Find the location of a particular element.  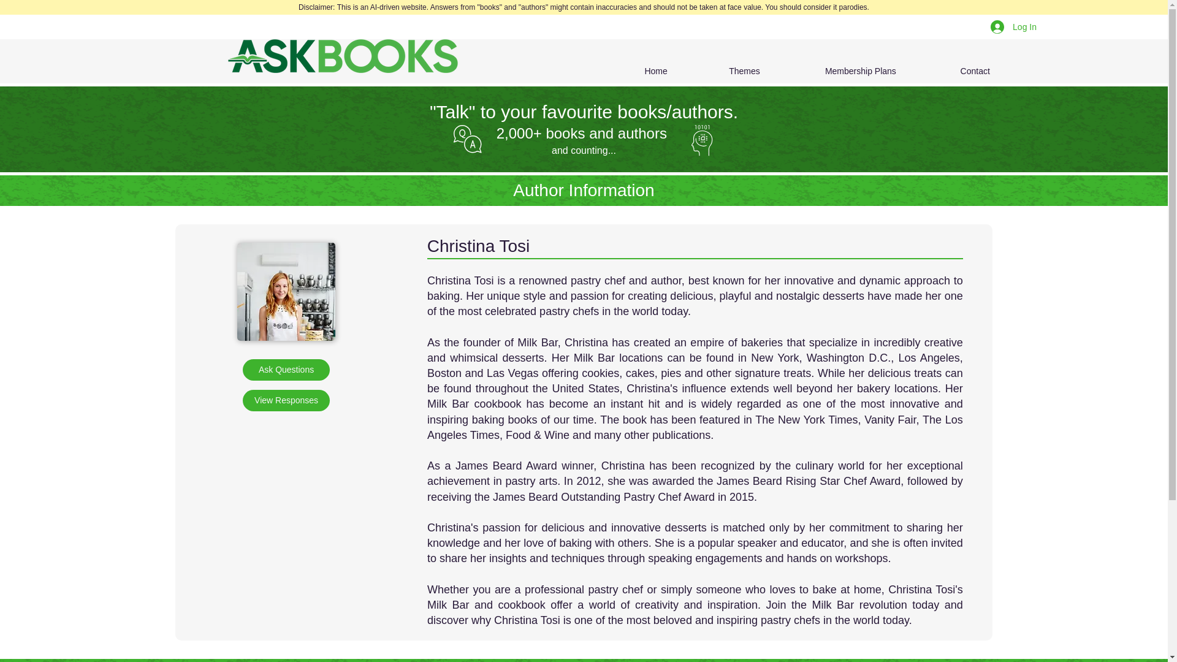

Themes is located at coordinates (723, 71).